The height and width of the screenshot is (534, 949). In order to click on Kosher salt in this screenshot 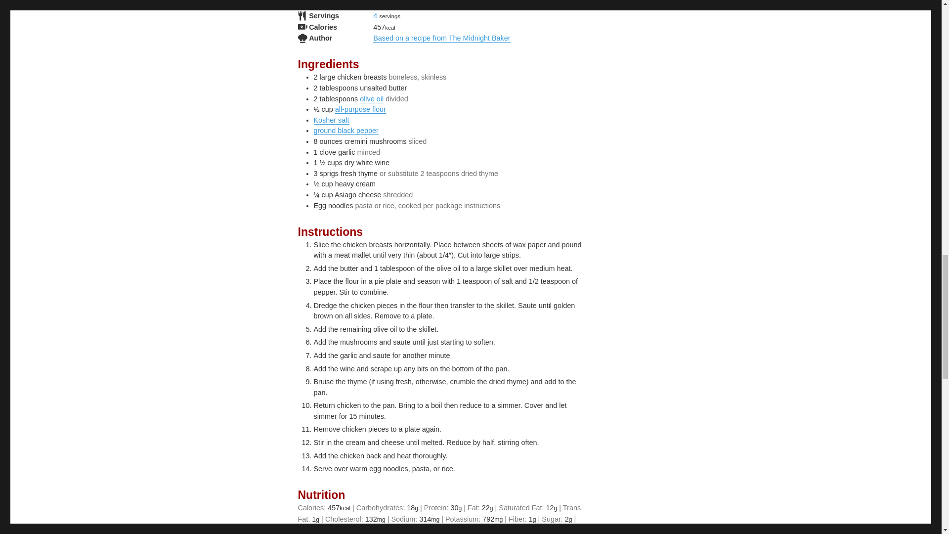, I will do `click(331, 120)`.